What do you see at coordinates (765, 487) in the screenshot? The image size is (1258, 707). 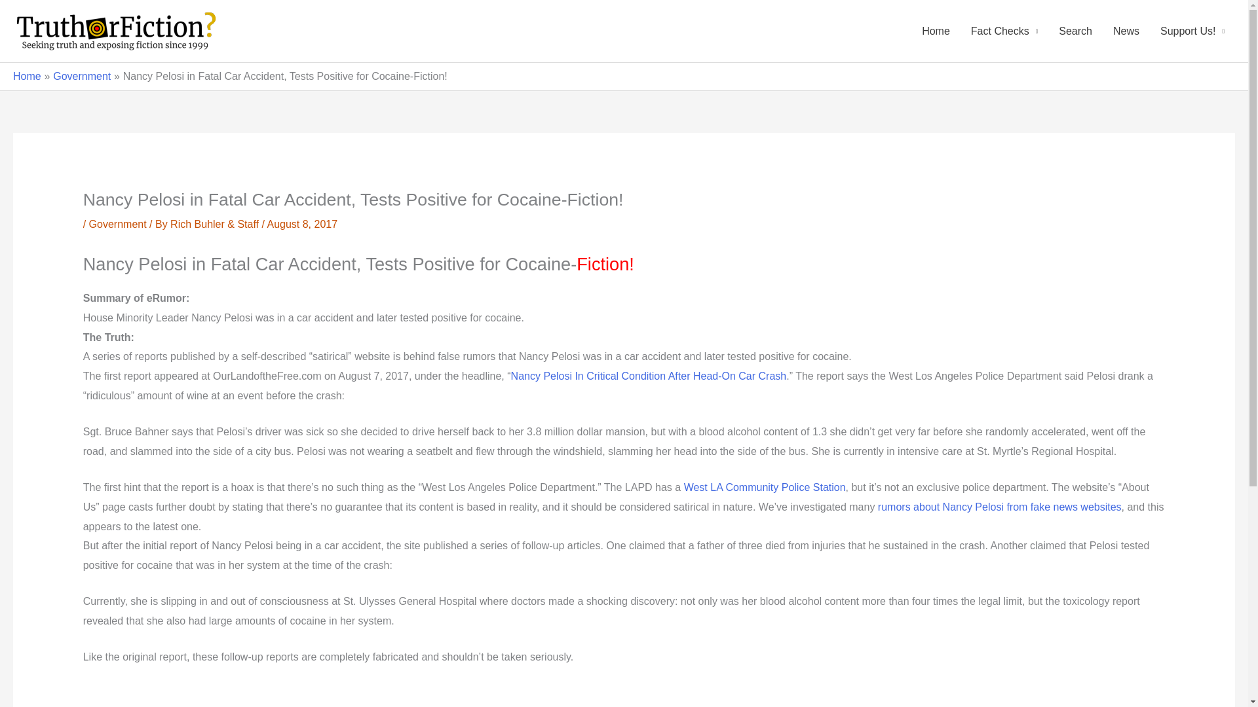 I see `West LA Community Police Station` at bounding box center [765, 487].